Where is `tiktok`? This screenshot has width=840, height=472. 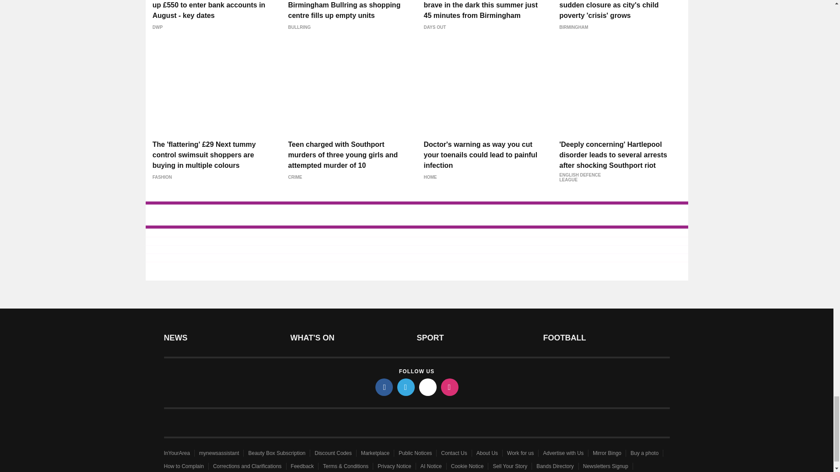 tiktok is located at coordinates (428, 387).